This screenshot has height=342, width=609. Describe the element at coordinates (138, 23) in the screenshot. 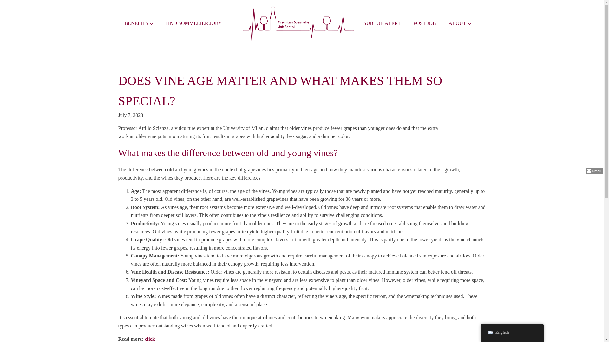

I see `BENEFITS` at that location.